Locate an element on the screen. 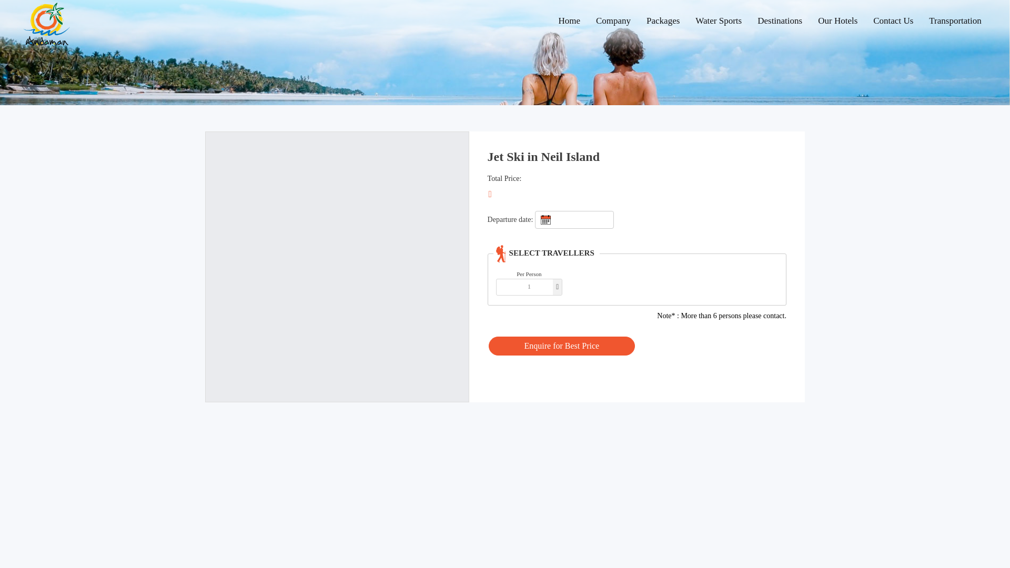  Packages is located at coordinates (663, 21).